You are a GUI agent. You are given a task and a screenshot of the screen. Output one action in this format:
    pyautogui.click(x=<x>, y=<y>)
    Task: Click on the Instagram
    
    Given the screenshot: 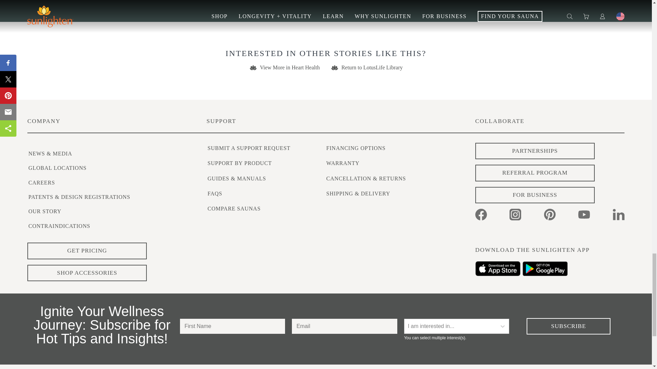 What is the action you would take?
    pyautogui.click(x=515, y=215)
    